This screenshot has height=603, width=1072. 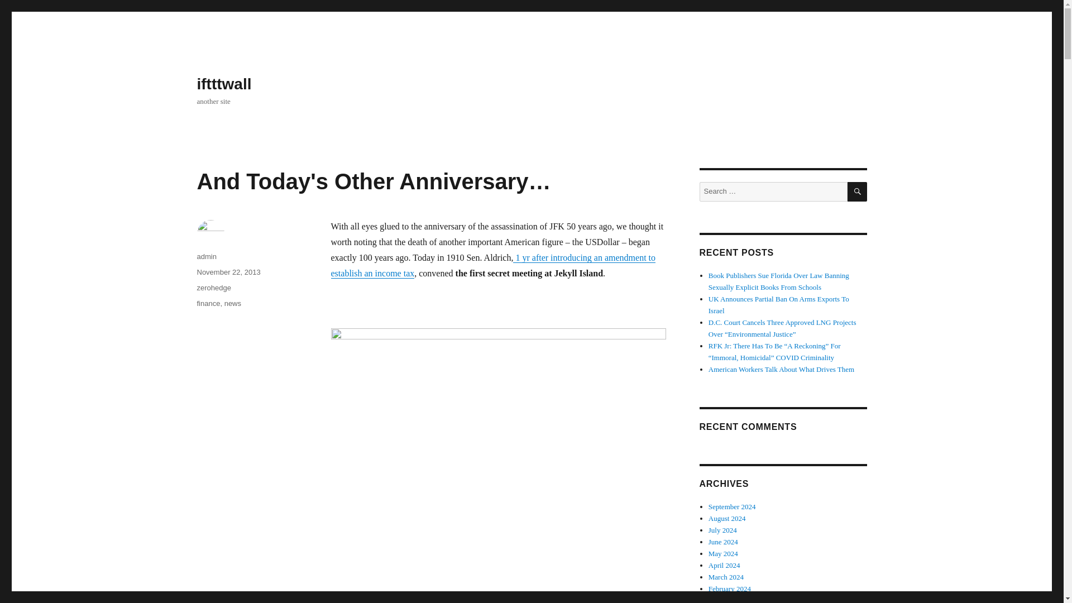 I want to click on May 2024, so click(x=724, y=553).